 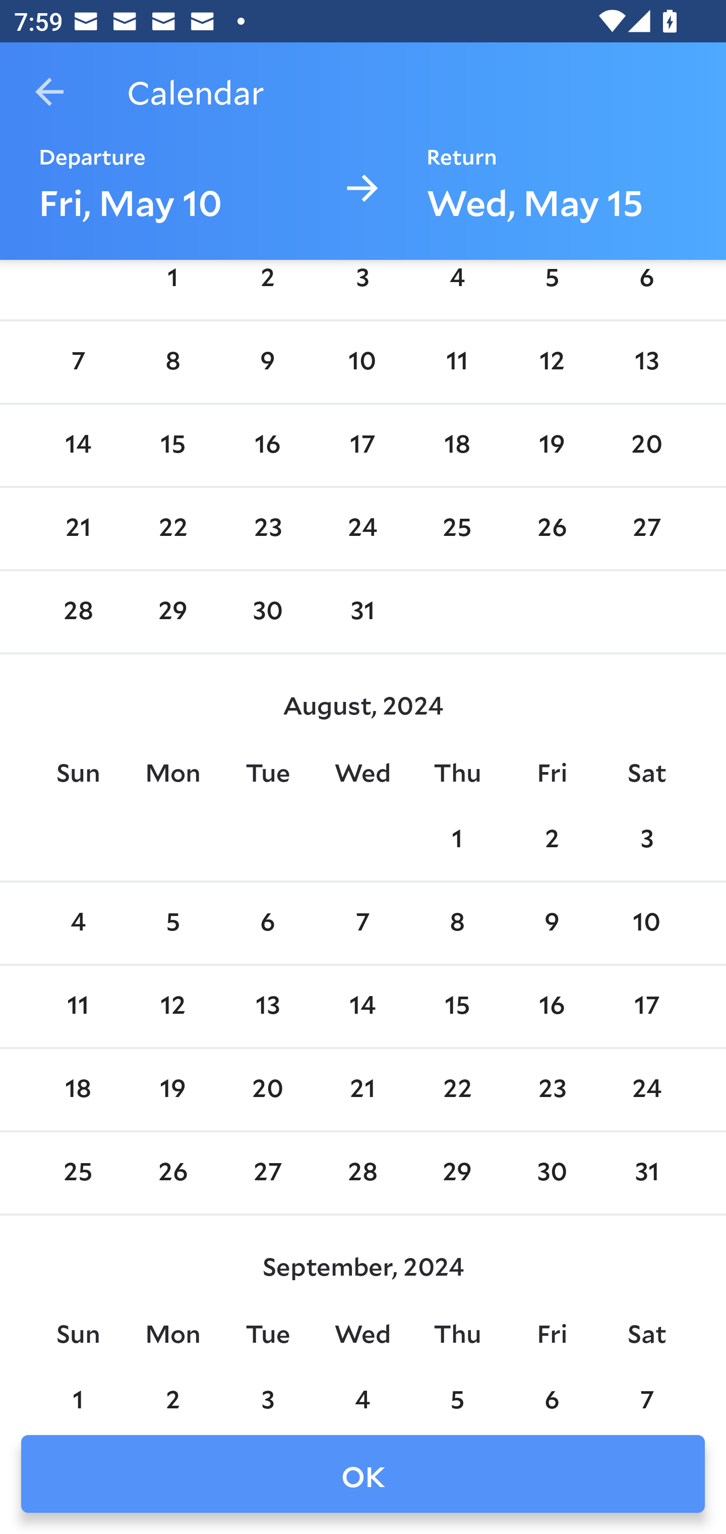 What do you see at coordinates (457, 445) in the screenshot?
I see `18` at bounding box center [457, 445].